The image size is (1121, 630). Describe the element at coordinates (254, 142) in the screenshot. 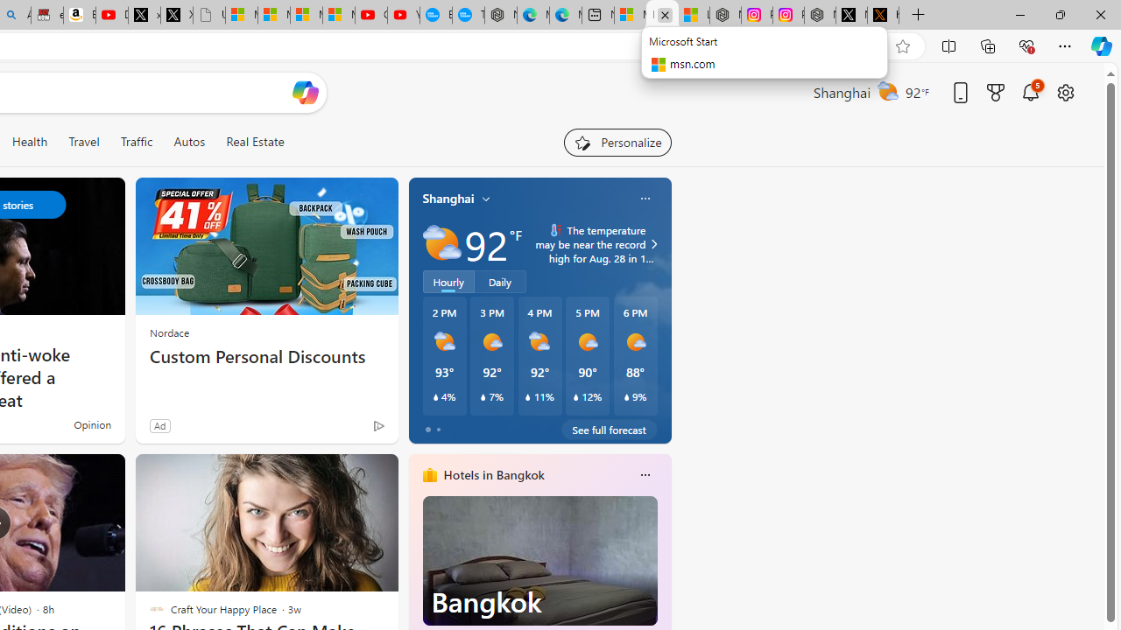

I see `Real Estate` at that location.